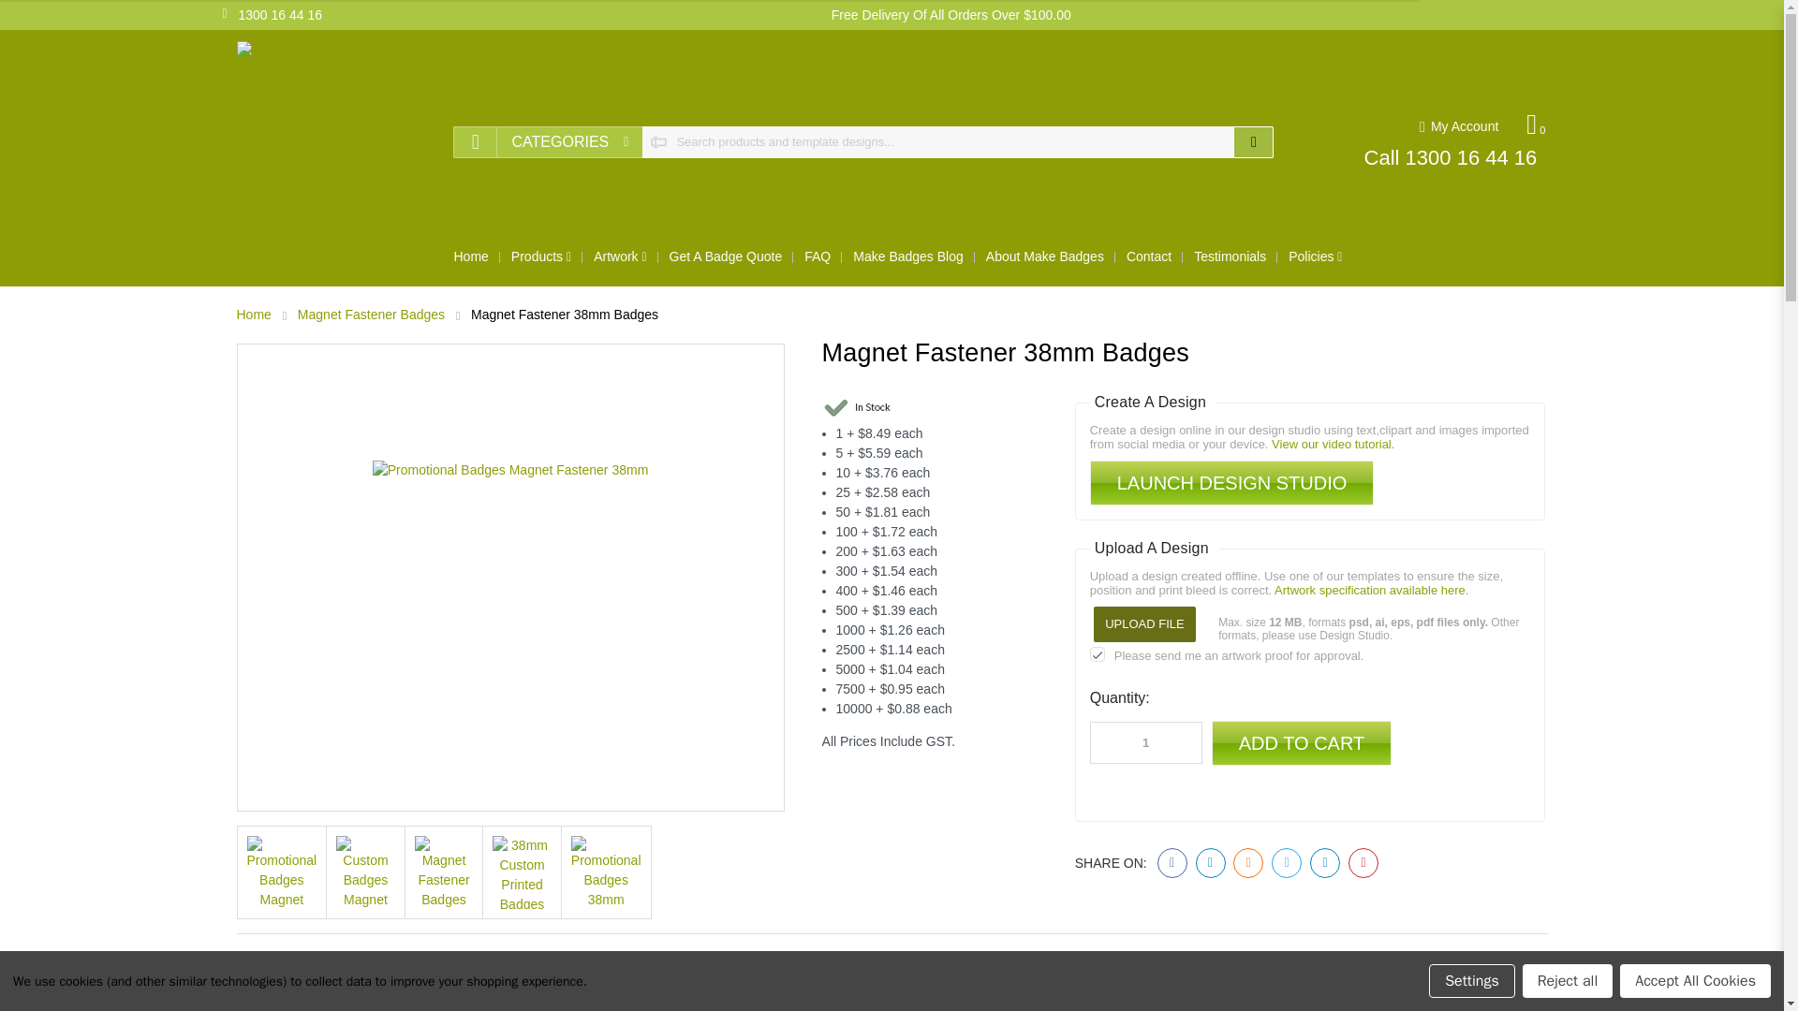 This screenshot has width=1798, height=1011. I want to click on Promotional Badges 38mm, so click(607, 872).